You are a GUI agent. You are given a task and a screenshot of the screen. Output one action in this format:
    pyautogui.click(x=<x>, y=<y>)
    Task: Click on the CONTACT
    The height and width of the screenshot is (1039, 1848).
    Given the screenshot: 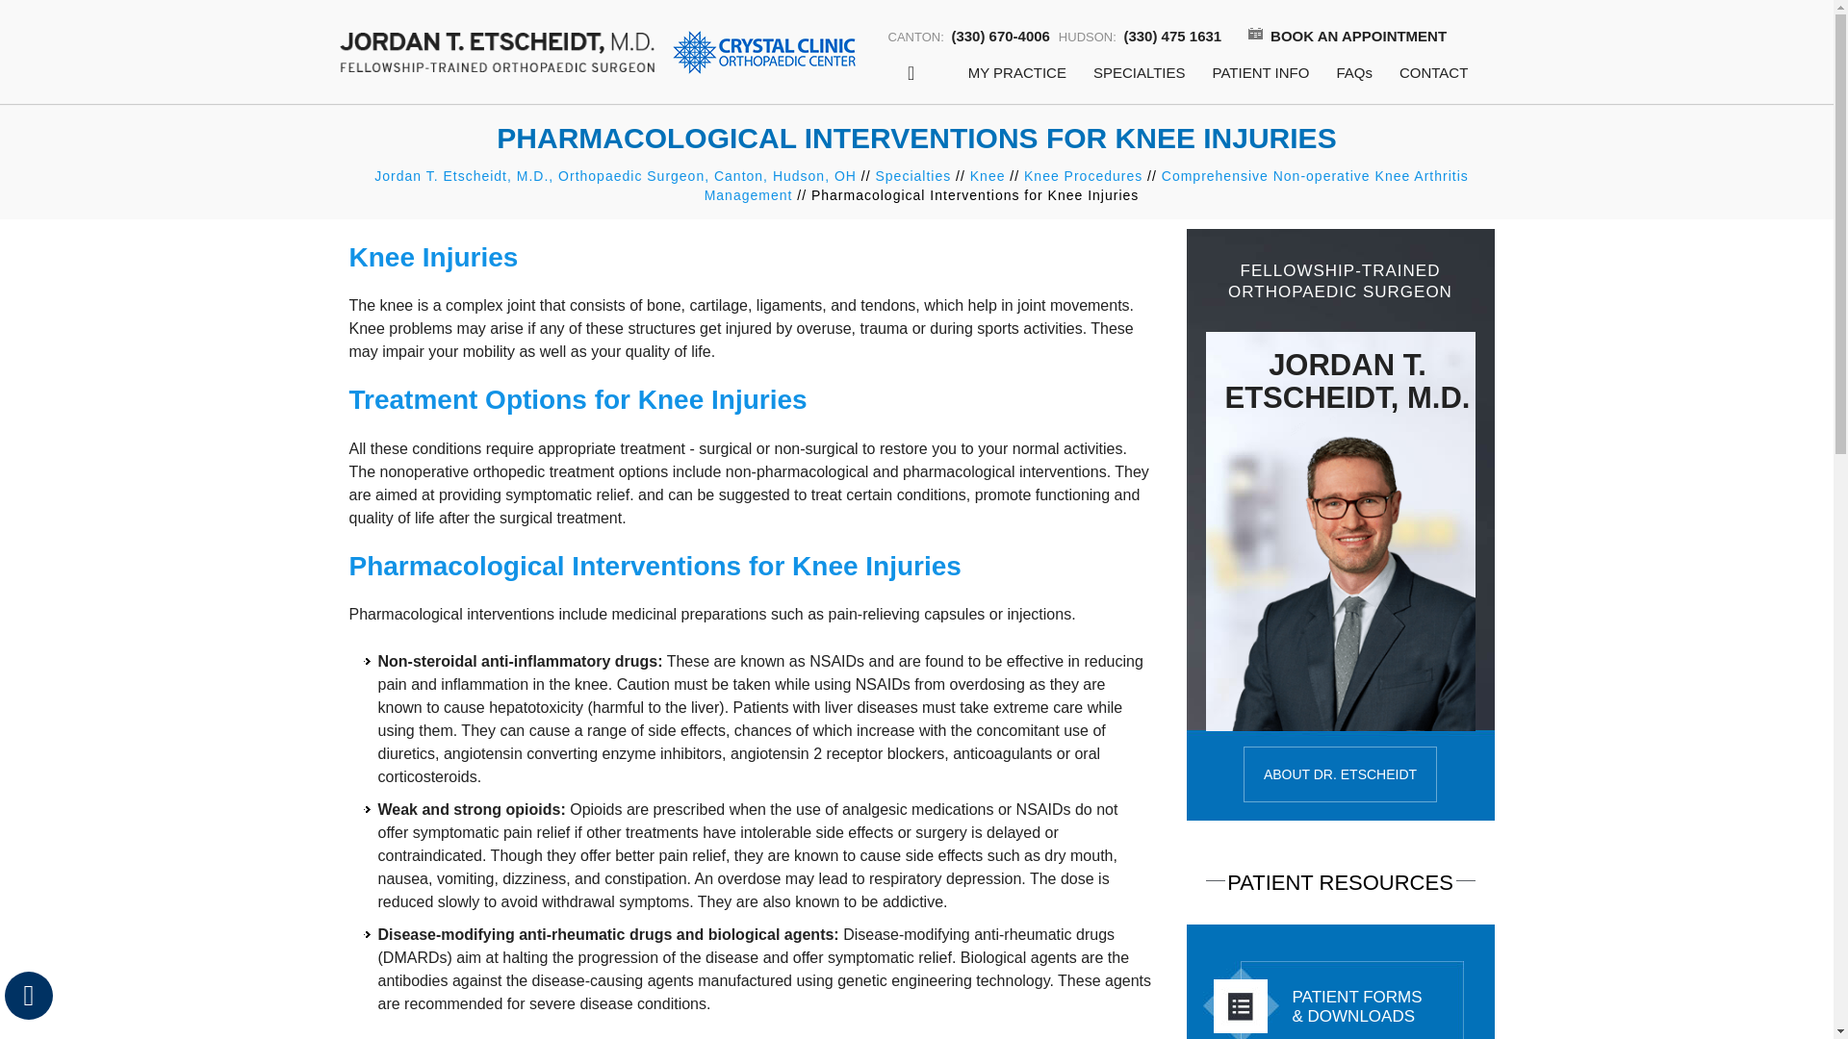 What is the action you would take?
    pyautogui.click(x=1434, y=75)
    